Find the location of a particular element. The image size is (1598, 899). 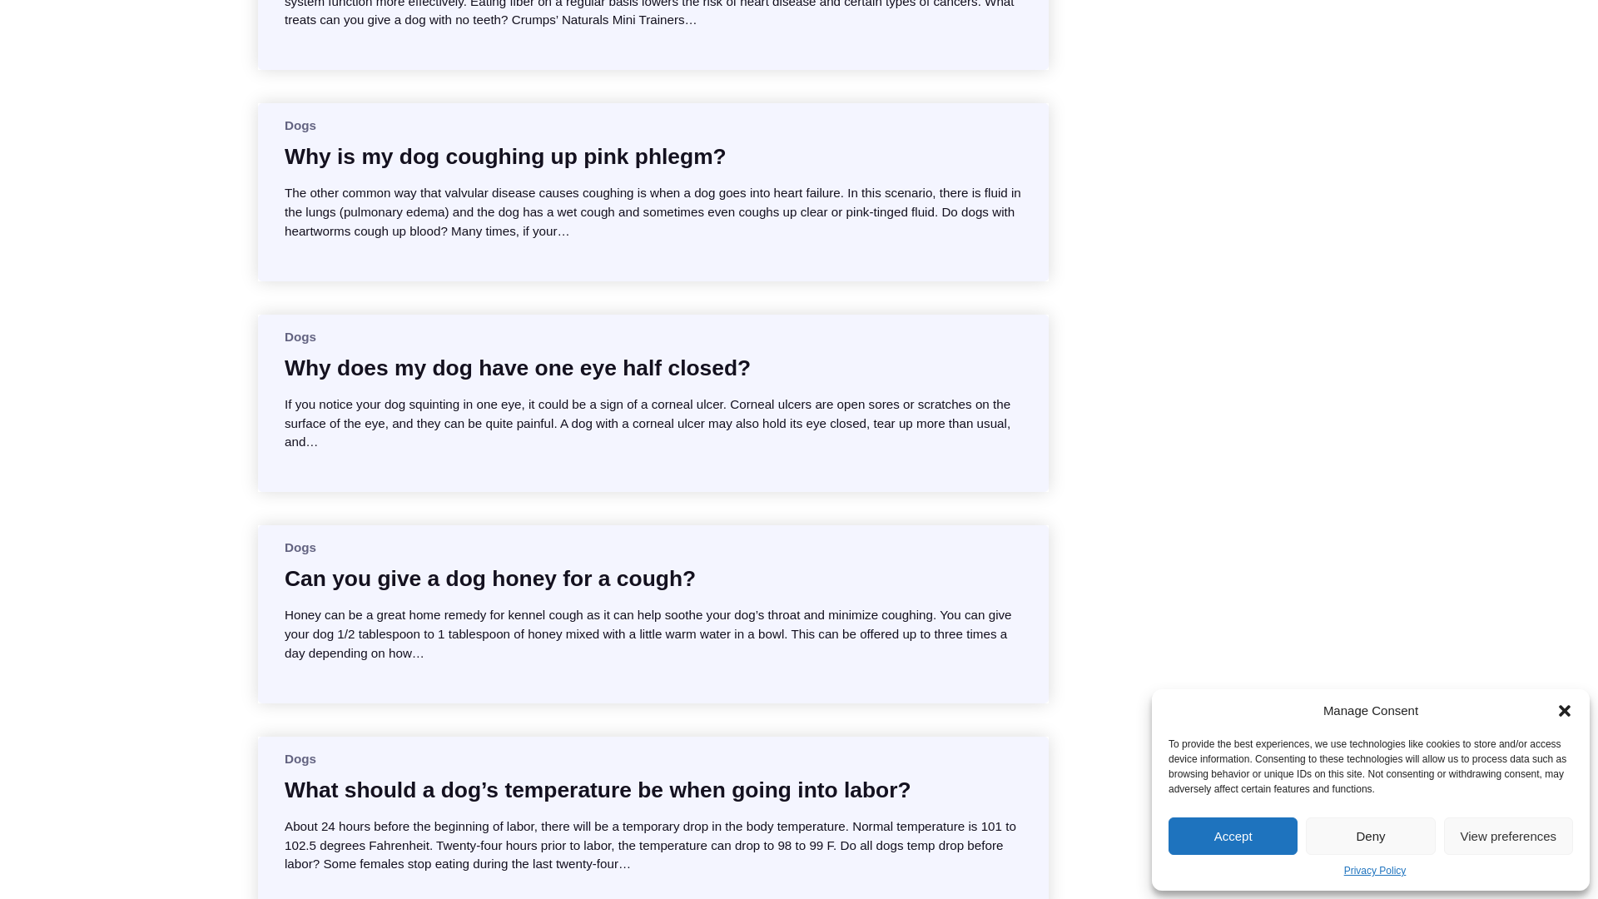

Why is my dog coughing up pink phlegm? is located at coordinates (505, 156).